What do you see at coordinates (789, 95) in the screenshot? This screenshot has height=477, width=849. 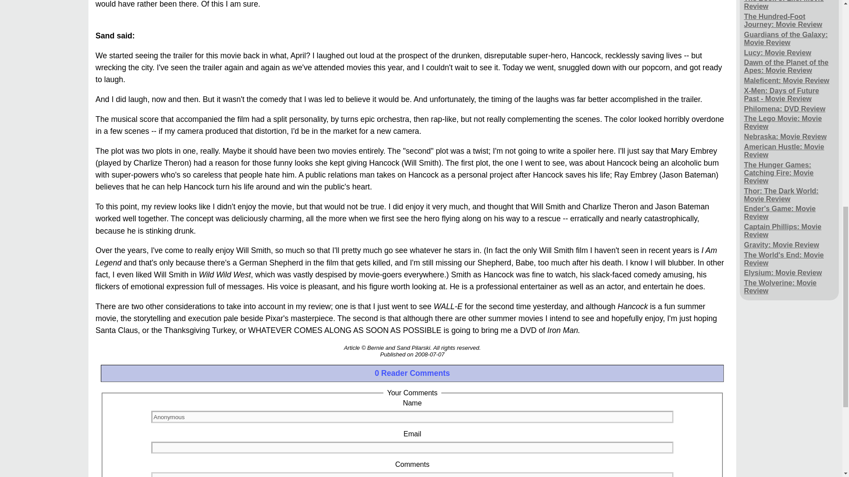 I see `X-Men: Days of Future Past - Movie Review` at bounding box center [789, 95].